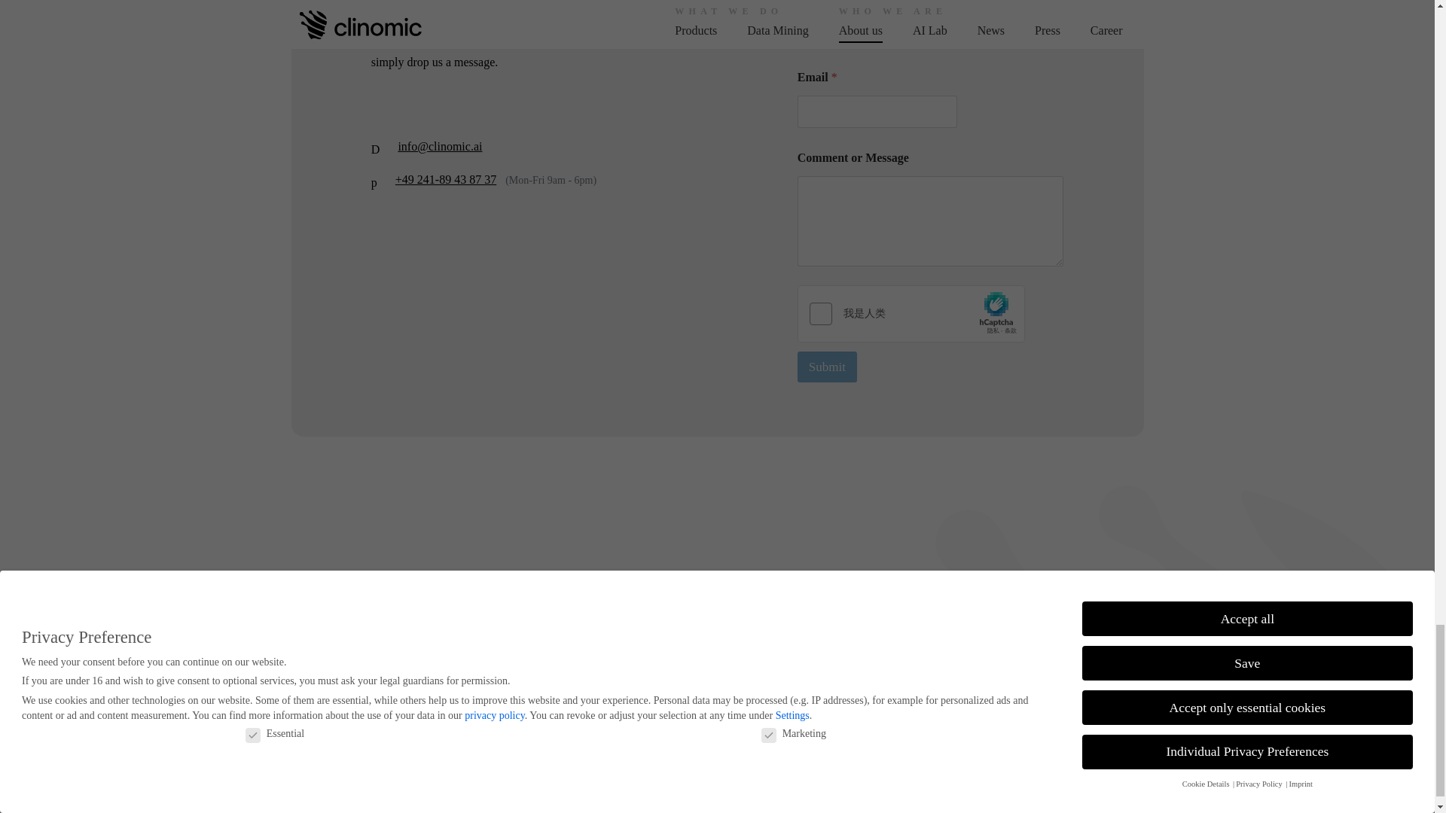 Image resolution: width=1446 pixels, height=813 pixels. What do you see at coordinates (1026, 677) in the screenshot?
I see `Impressum` at bounding box center [1026, 677].